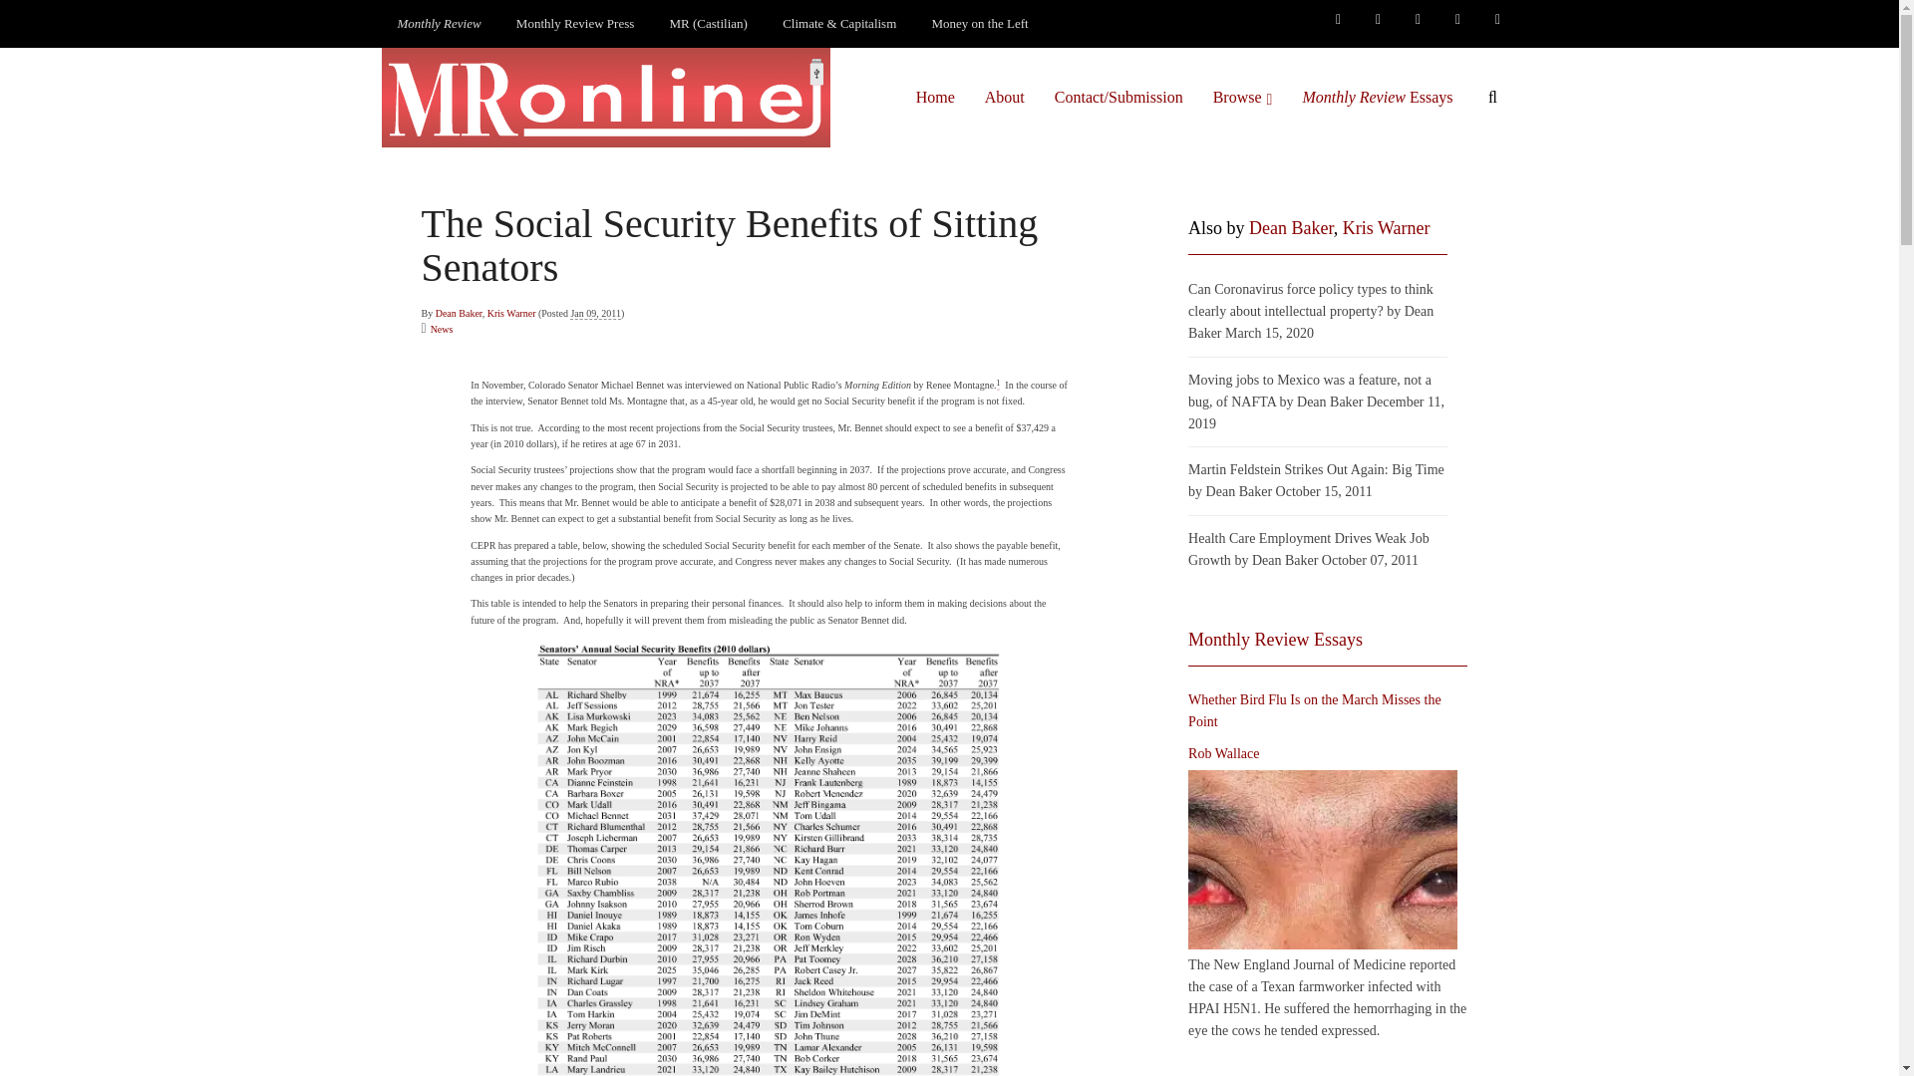 The image size is (1914, 1076). Describe the element at coordinates (574, 24) in the screenshot. I see `Monthly Review Press` at that location.